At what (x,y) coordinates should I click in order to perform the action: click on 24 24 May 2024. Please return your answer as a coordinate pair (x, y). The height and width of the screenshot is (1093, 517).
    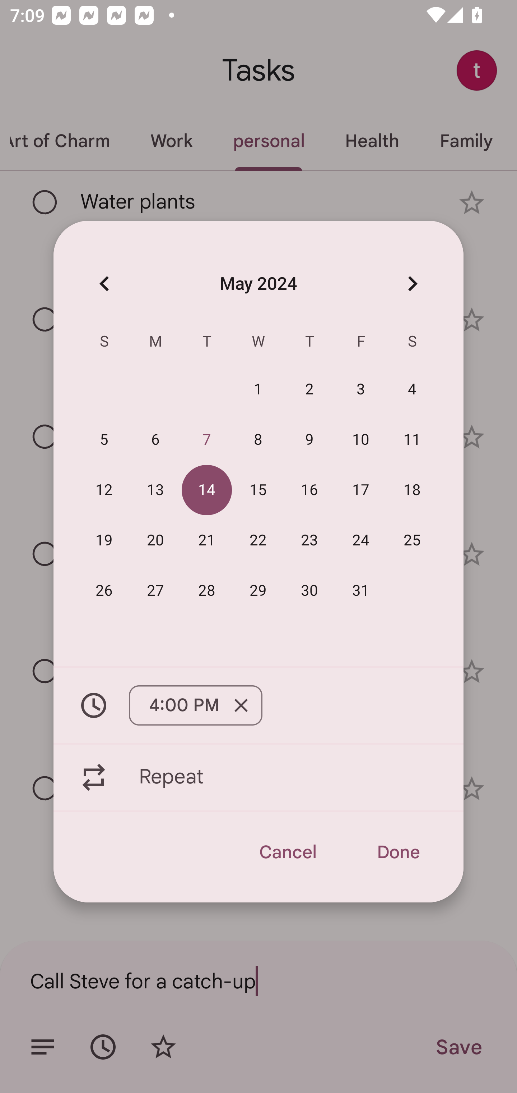
    Looking at the image, I should click on (361, 540).